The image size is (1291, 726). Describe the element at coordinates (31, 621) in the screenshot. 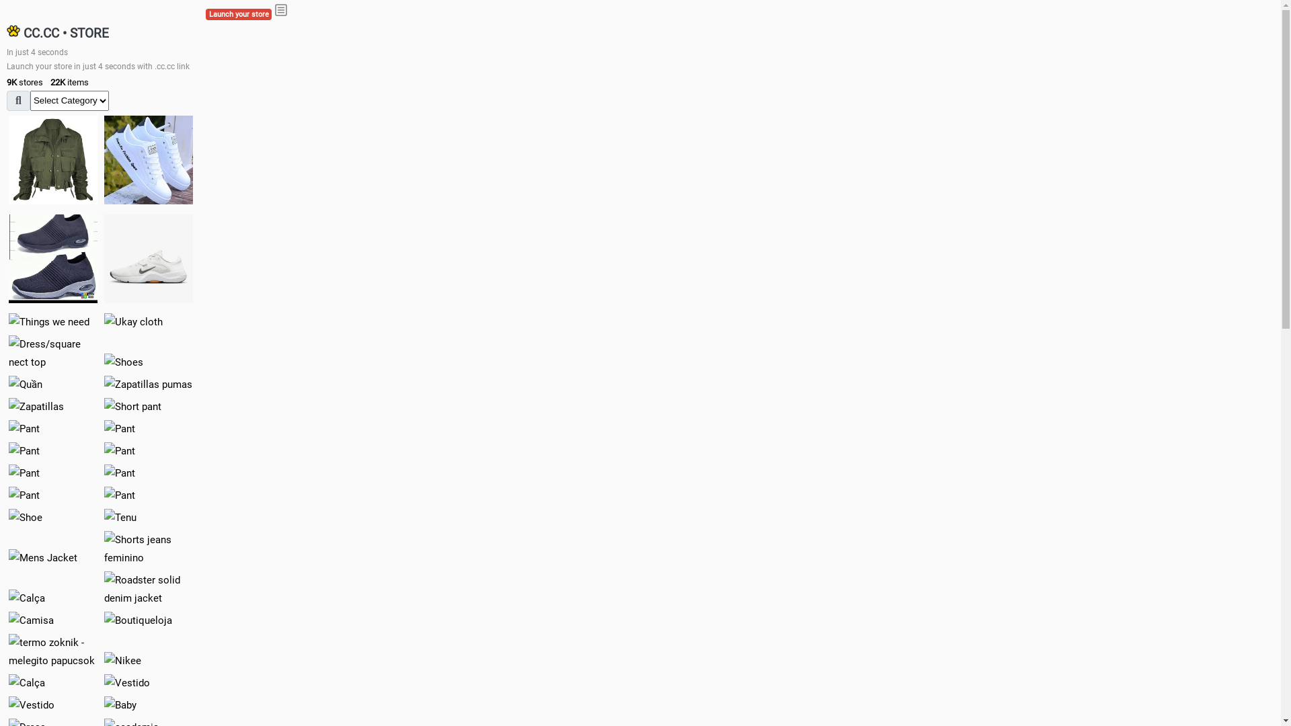

I see `Camisa` at that location.